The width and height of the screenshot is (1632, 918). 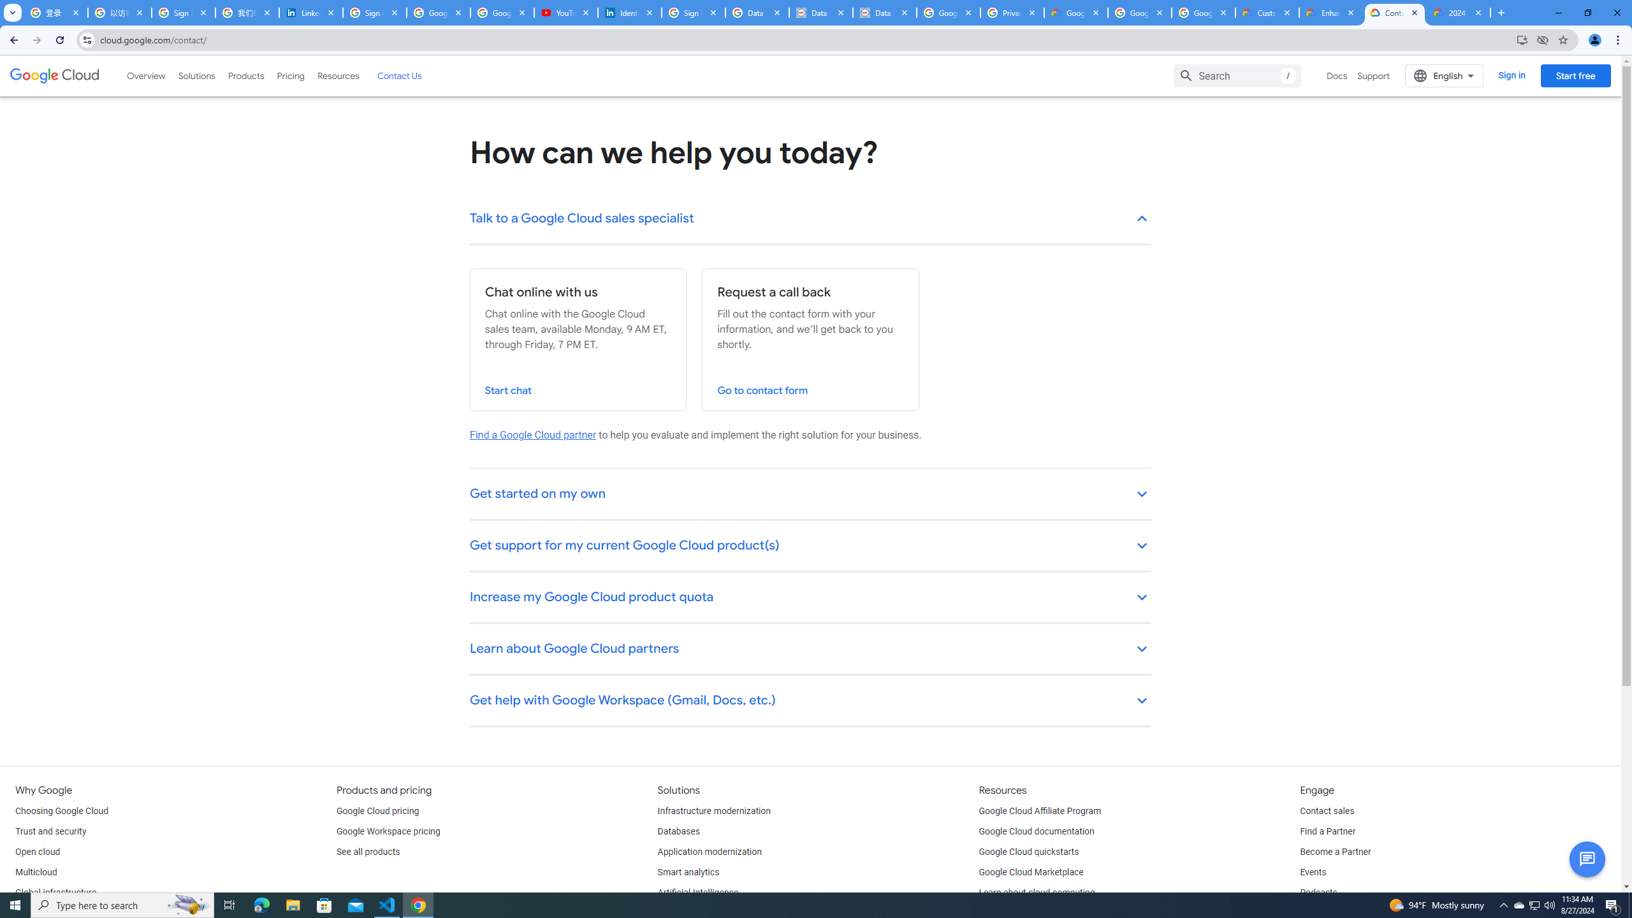 I want to click on Google Cloud documentation, so click(x=1037, y=831).